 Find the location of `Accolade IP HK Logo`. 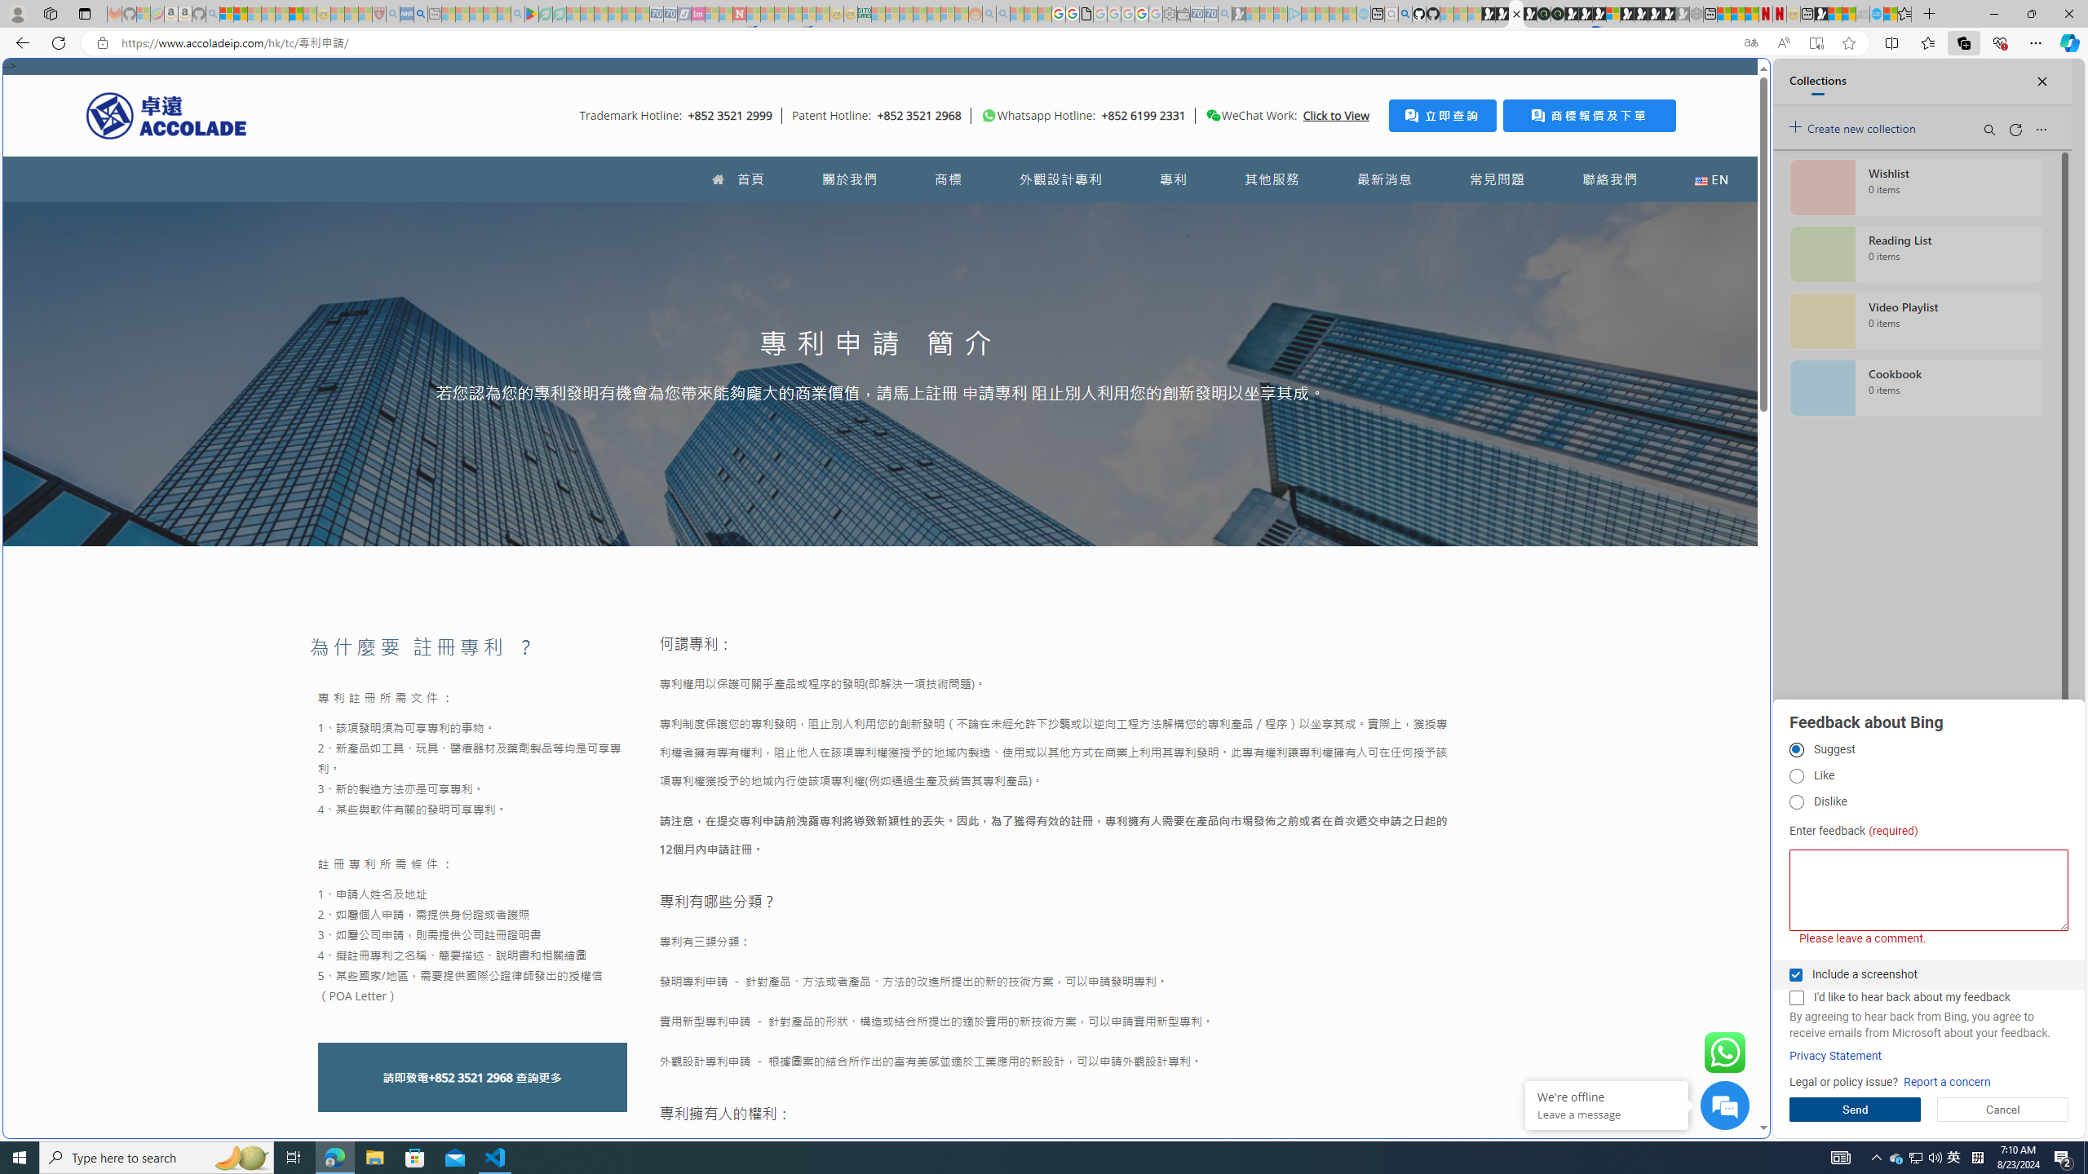

Accolade IP HK Logo is located at coordinates (166, 115).